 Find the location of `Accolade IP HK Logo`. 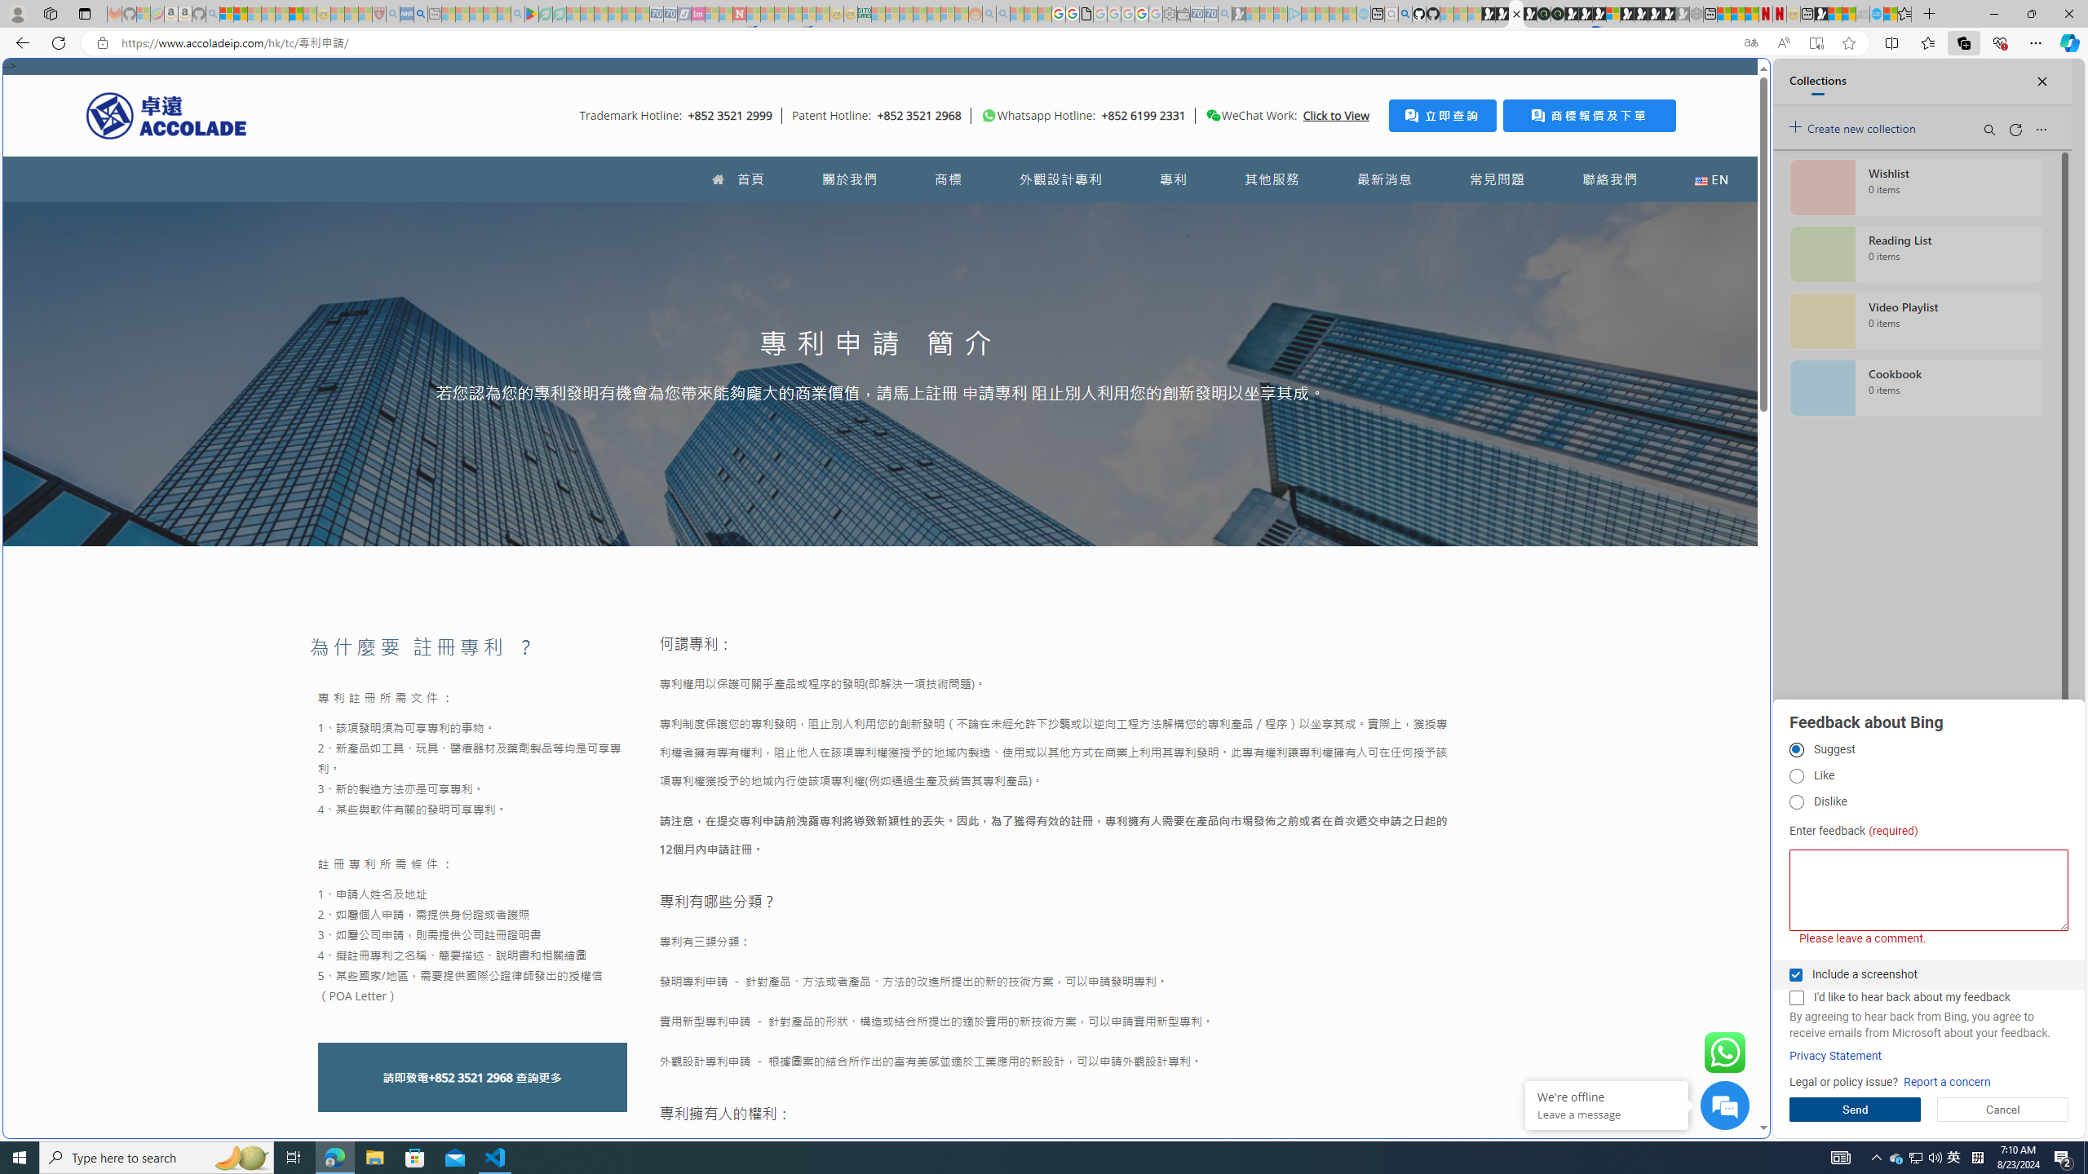

Accolade IP HK Logo is located at coordinates (166, 115).